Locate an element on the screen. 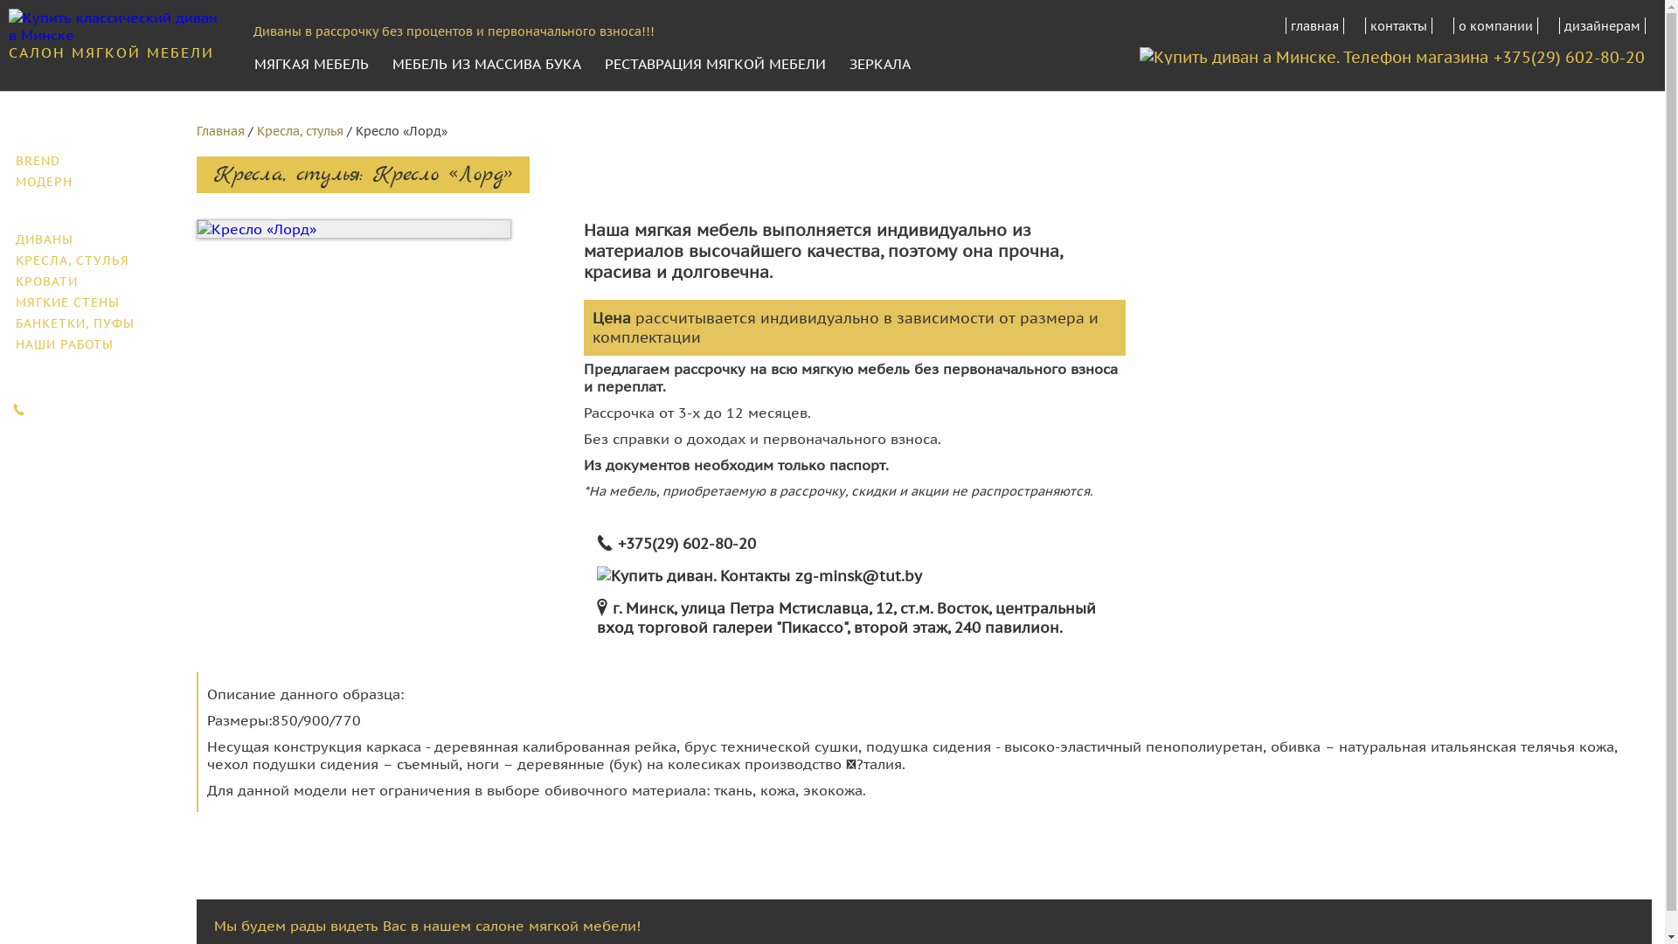 The width and height of the screenshot is (1678, 944). zg-minsk@tut.by is located at coordinates (858, 576).